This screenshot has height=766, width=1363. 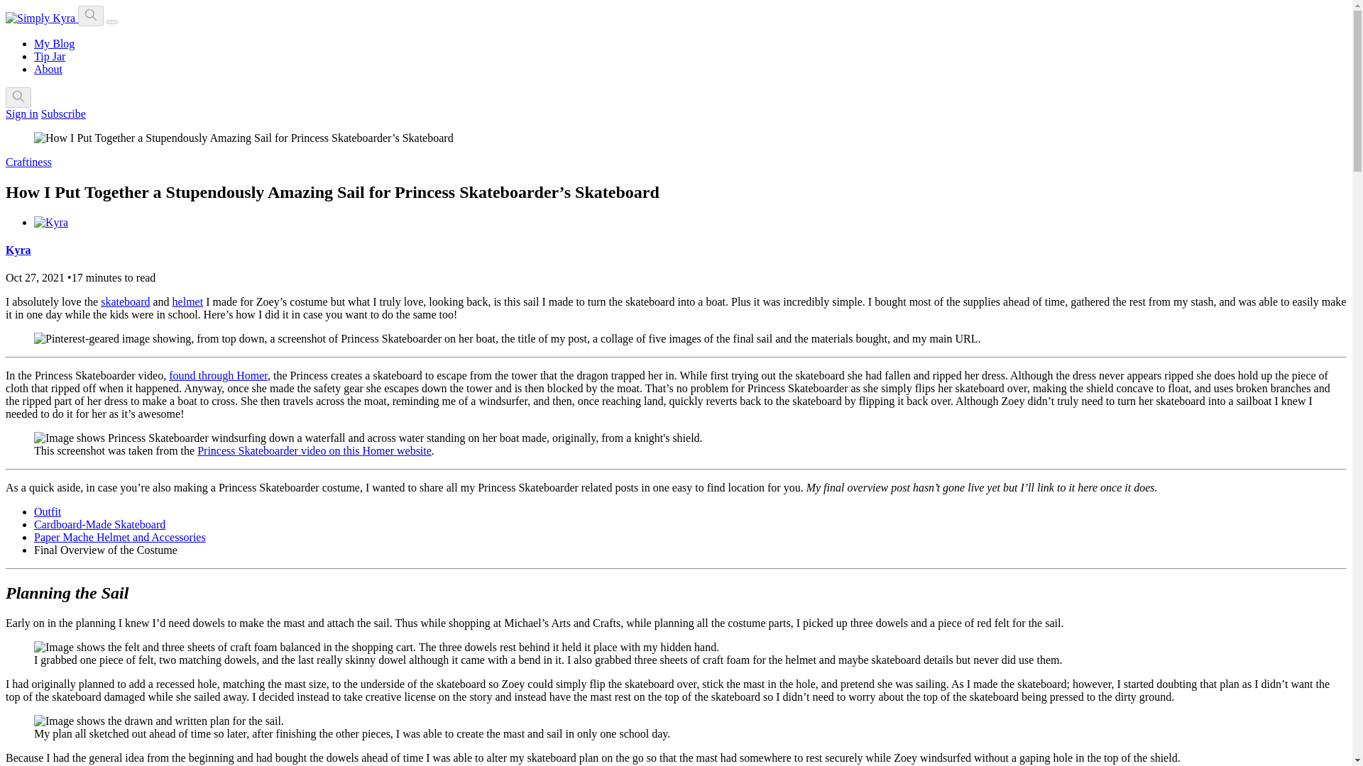 What do you see at coordinates (125, 301) in the screenshot?
I see `skateboard` at bounding box center [125, 301].